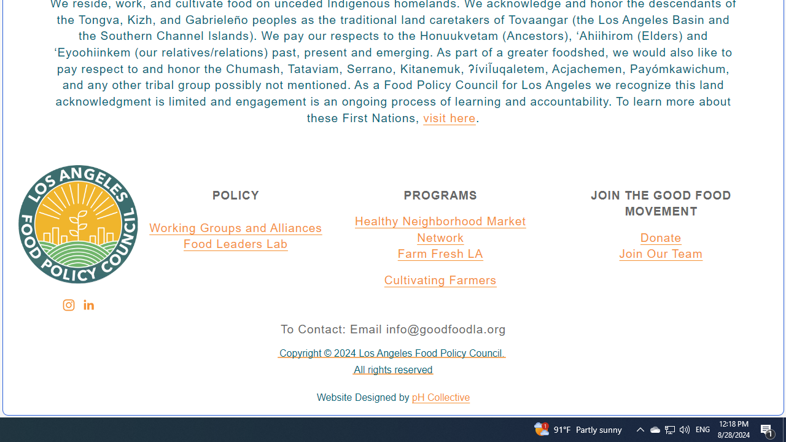  I want to click on Healthy Neighborhood Market Network, so click(440, 230).